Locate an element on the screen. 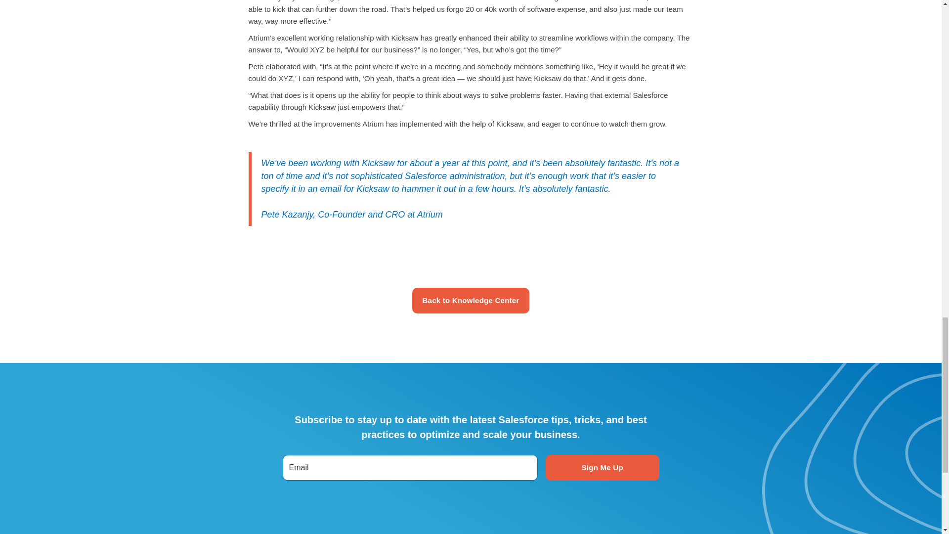 The height and width of the screenshot is (534, 949). Back to Knowledge Center is located at coordinates (470, 301).